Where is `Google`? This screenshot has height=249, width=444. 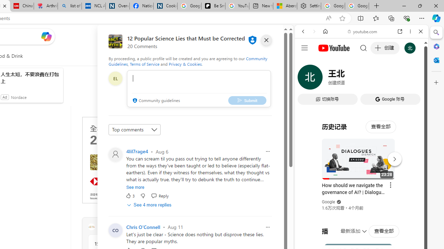 Google is located at coordinates (329, 202).